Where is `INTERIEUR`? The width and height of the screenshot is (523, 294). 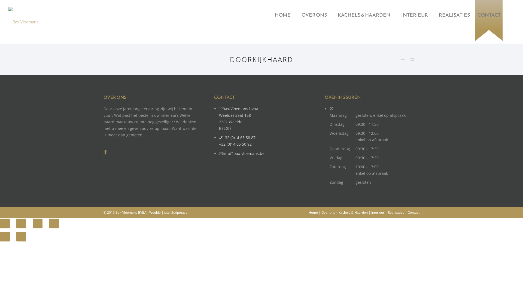
INTERIEUR is located at coordinates (415, 15).